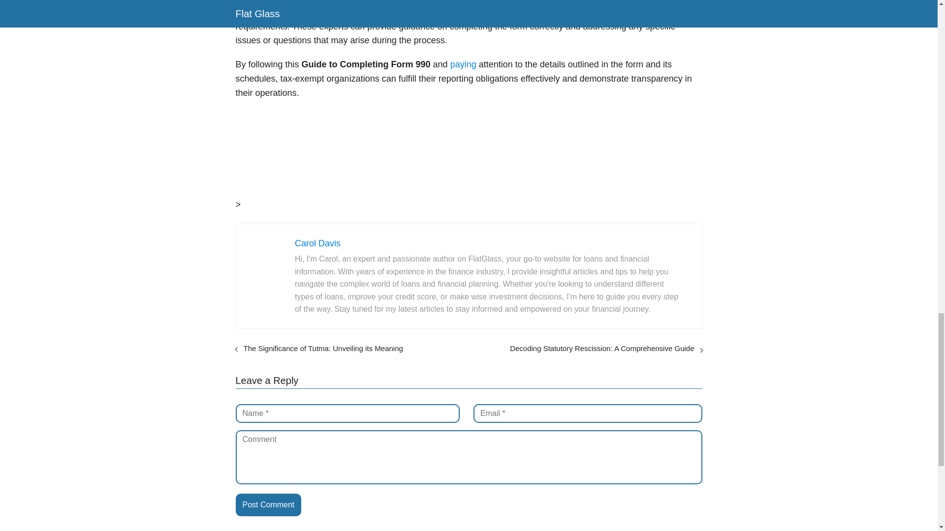 The height and width of the screenshot is (531, 945). I want to click on Post Comment, so click(268, 504).